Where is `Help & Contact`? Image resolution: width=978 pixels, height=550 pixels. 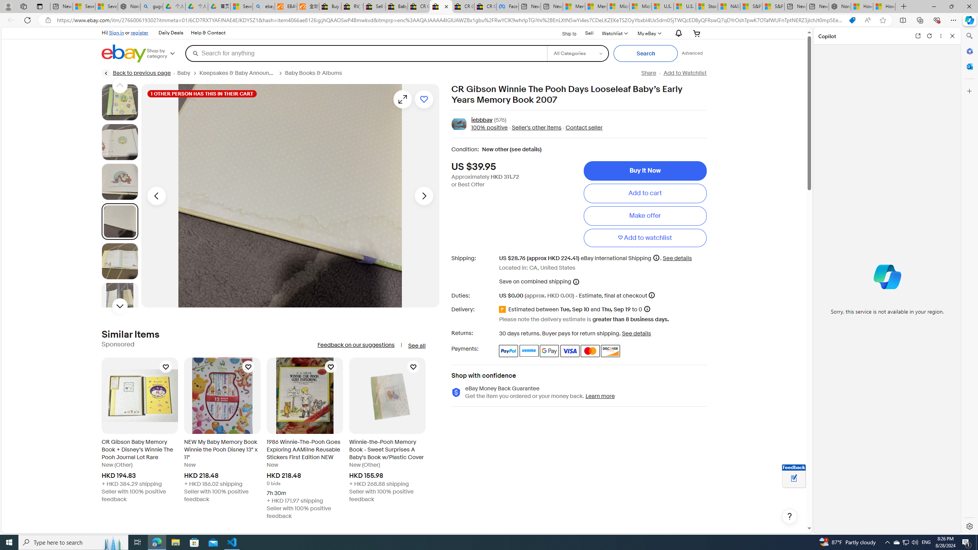
Help & Contact is located at coordinates (208, 33).